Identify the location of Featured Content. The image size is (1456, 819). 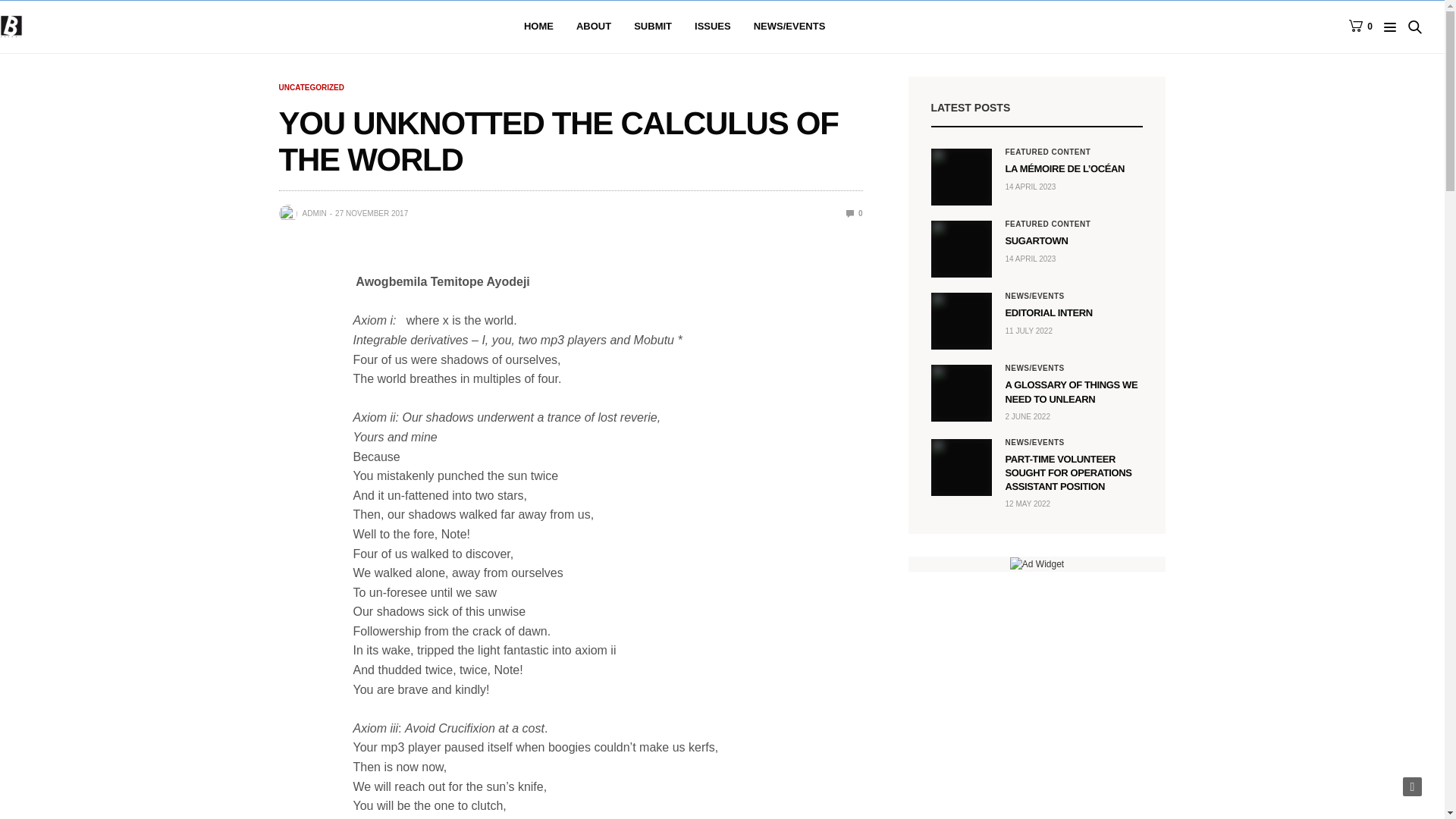
(1048, 152).